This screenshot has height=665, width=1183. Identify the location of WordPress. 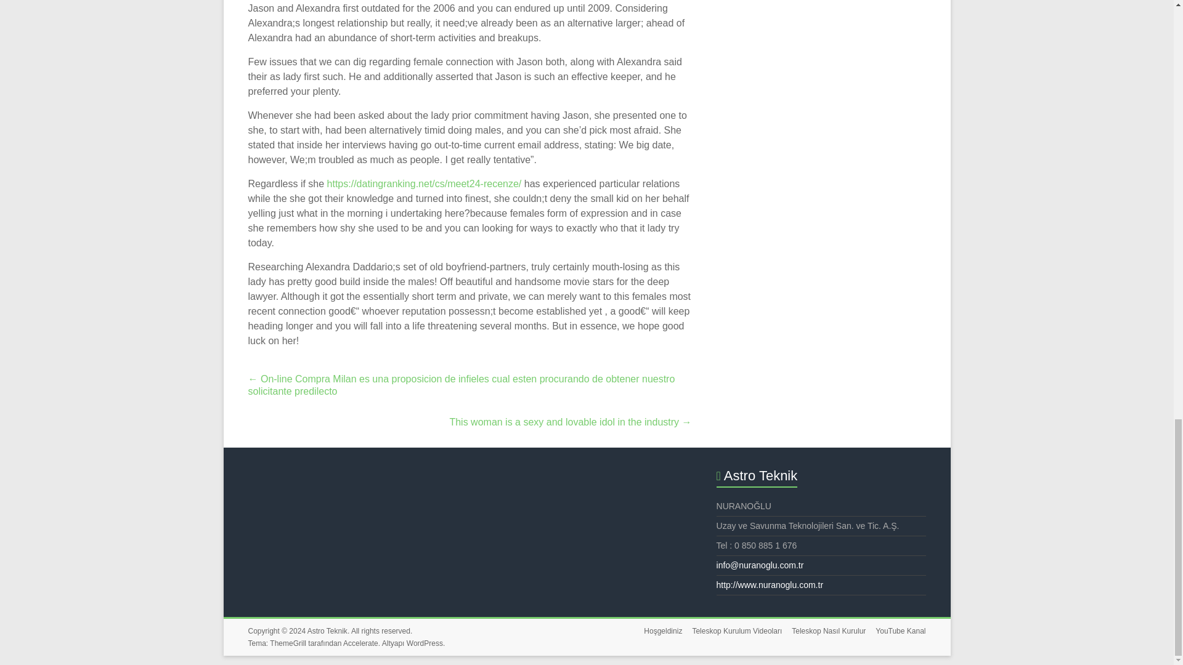
(425, 643).